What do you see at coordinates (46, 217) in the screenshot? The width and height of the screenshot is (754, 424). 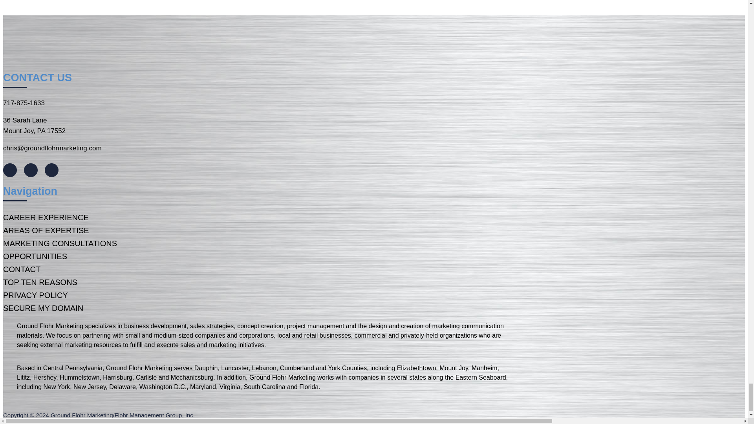 I see `CAREER EXPERIENCE` at bounding box center [46, 217].